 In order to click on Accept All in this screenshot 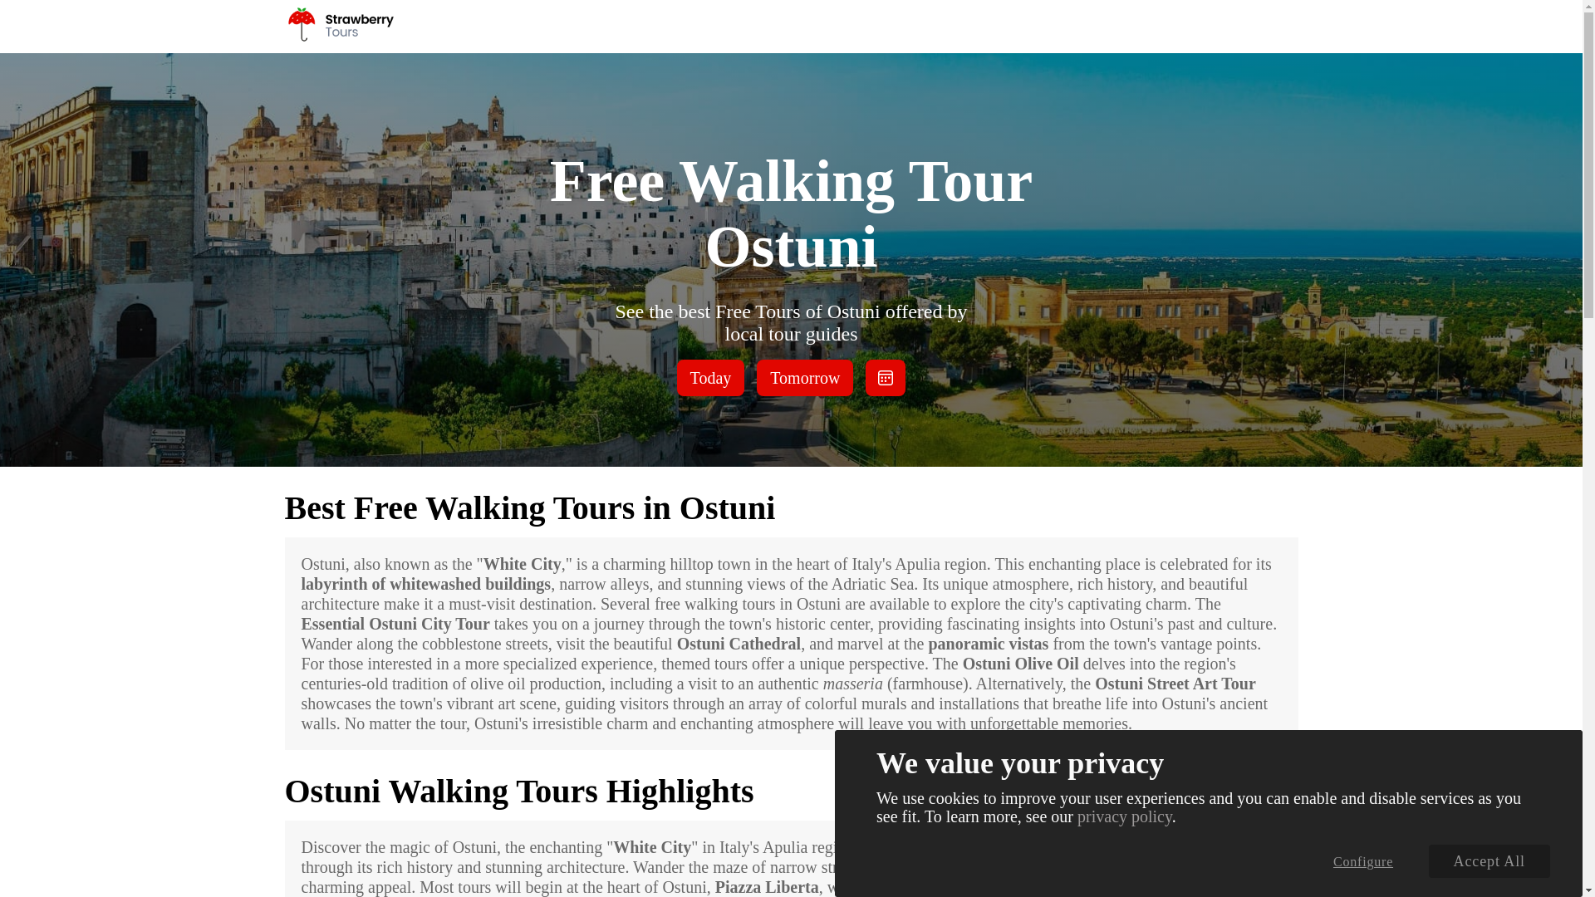, I will do `click(1489, 861)`.